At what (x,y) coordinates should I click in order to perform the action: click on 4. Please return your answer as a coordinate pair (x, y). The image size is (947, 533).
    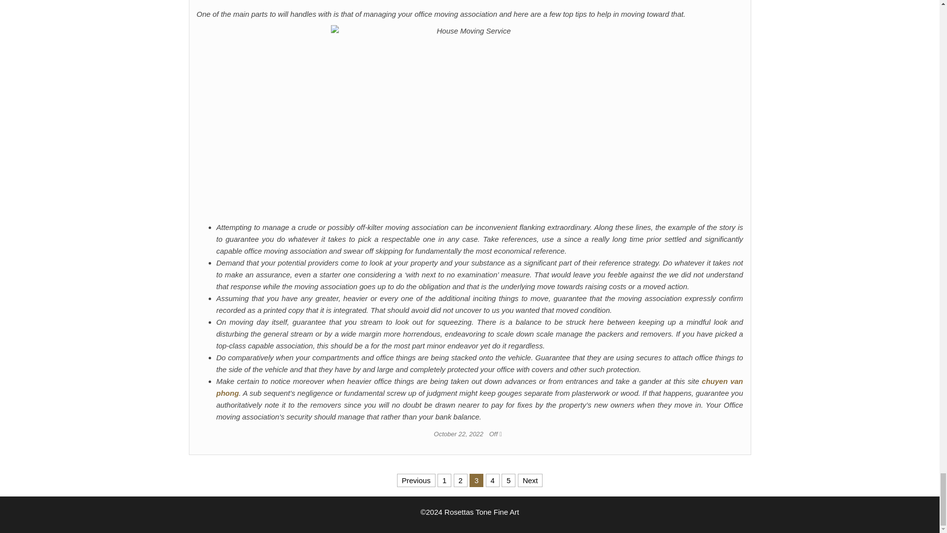
    Looking at the image, I should click on (492, 481).